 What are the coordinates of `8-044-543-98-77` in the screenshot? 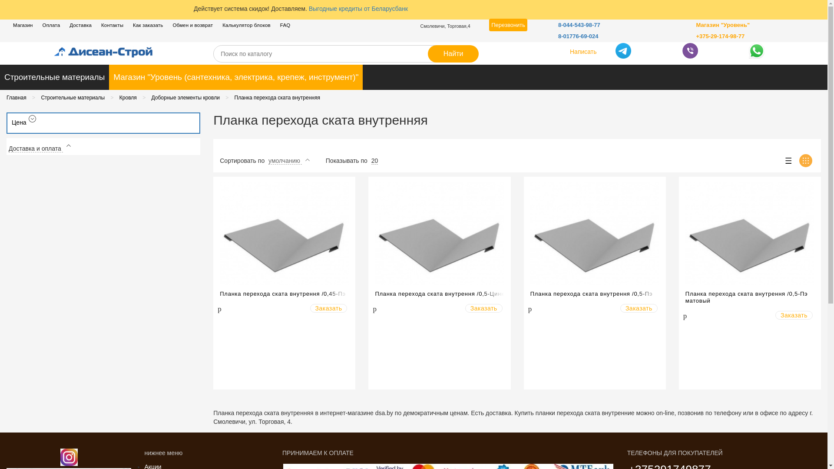 It's located at (579, 25).